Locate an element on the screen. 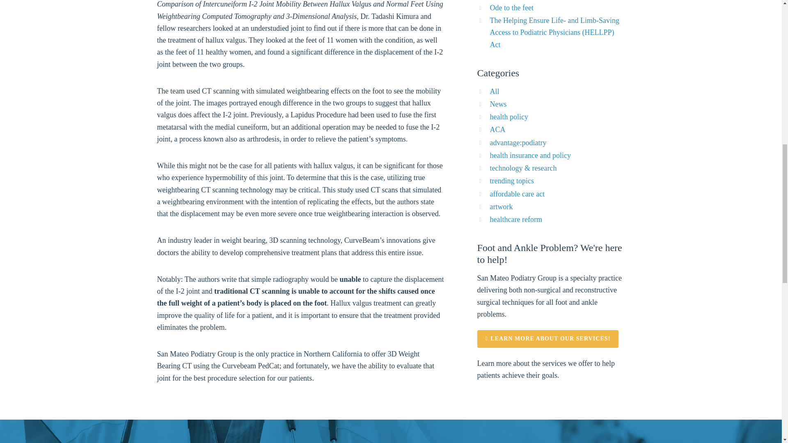 The width and height of the screenshot is (788, 443). artwork is located at coordinates (502, 207).